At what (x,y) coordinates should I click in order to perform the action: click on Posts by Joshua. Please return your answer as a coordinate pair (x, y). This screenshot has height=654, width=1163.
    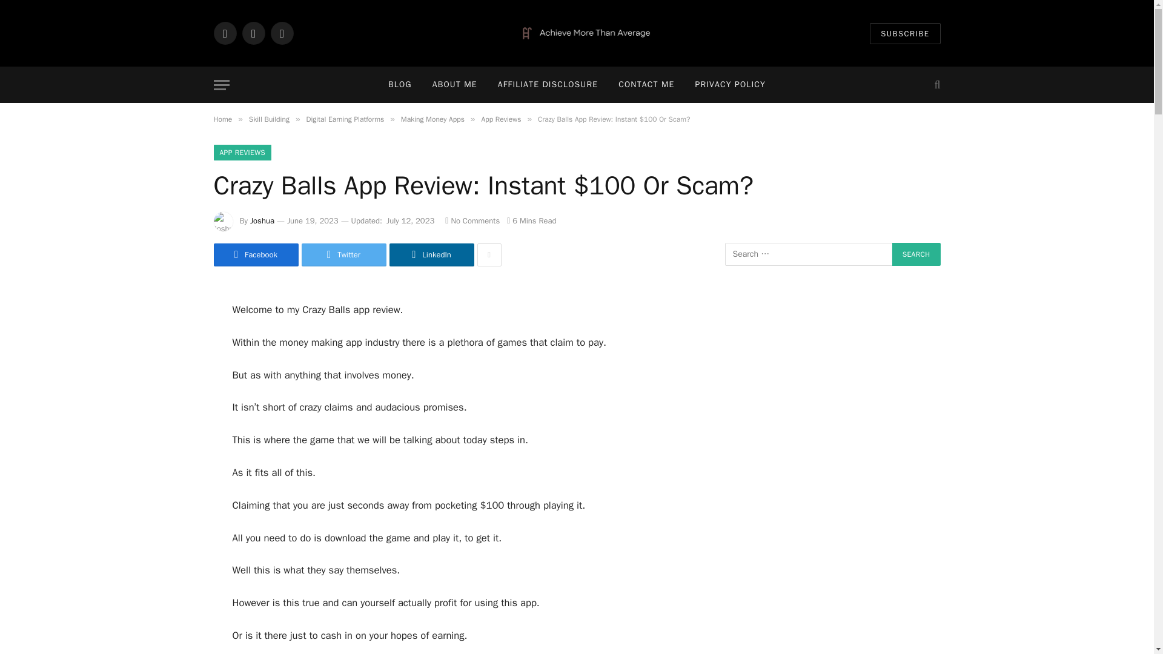
    Looking at the image, I should click on (262, 220).